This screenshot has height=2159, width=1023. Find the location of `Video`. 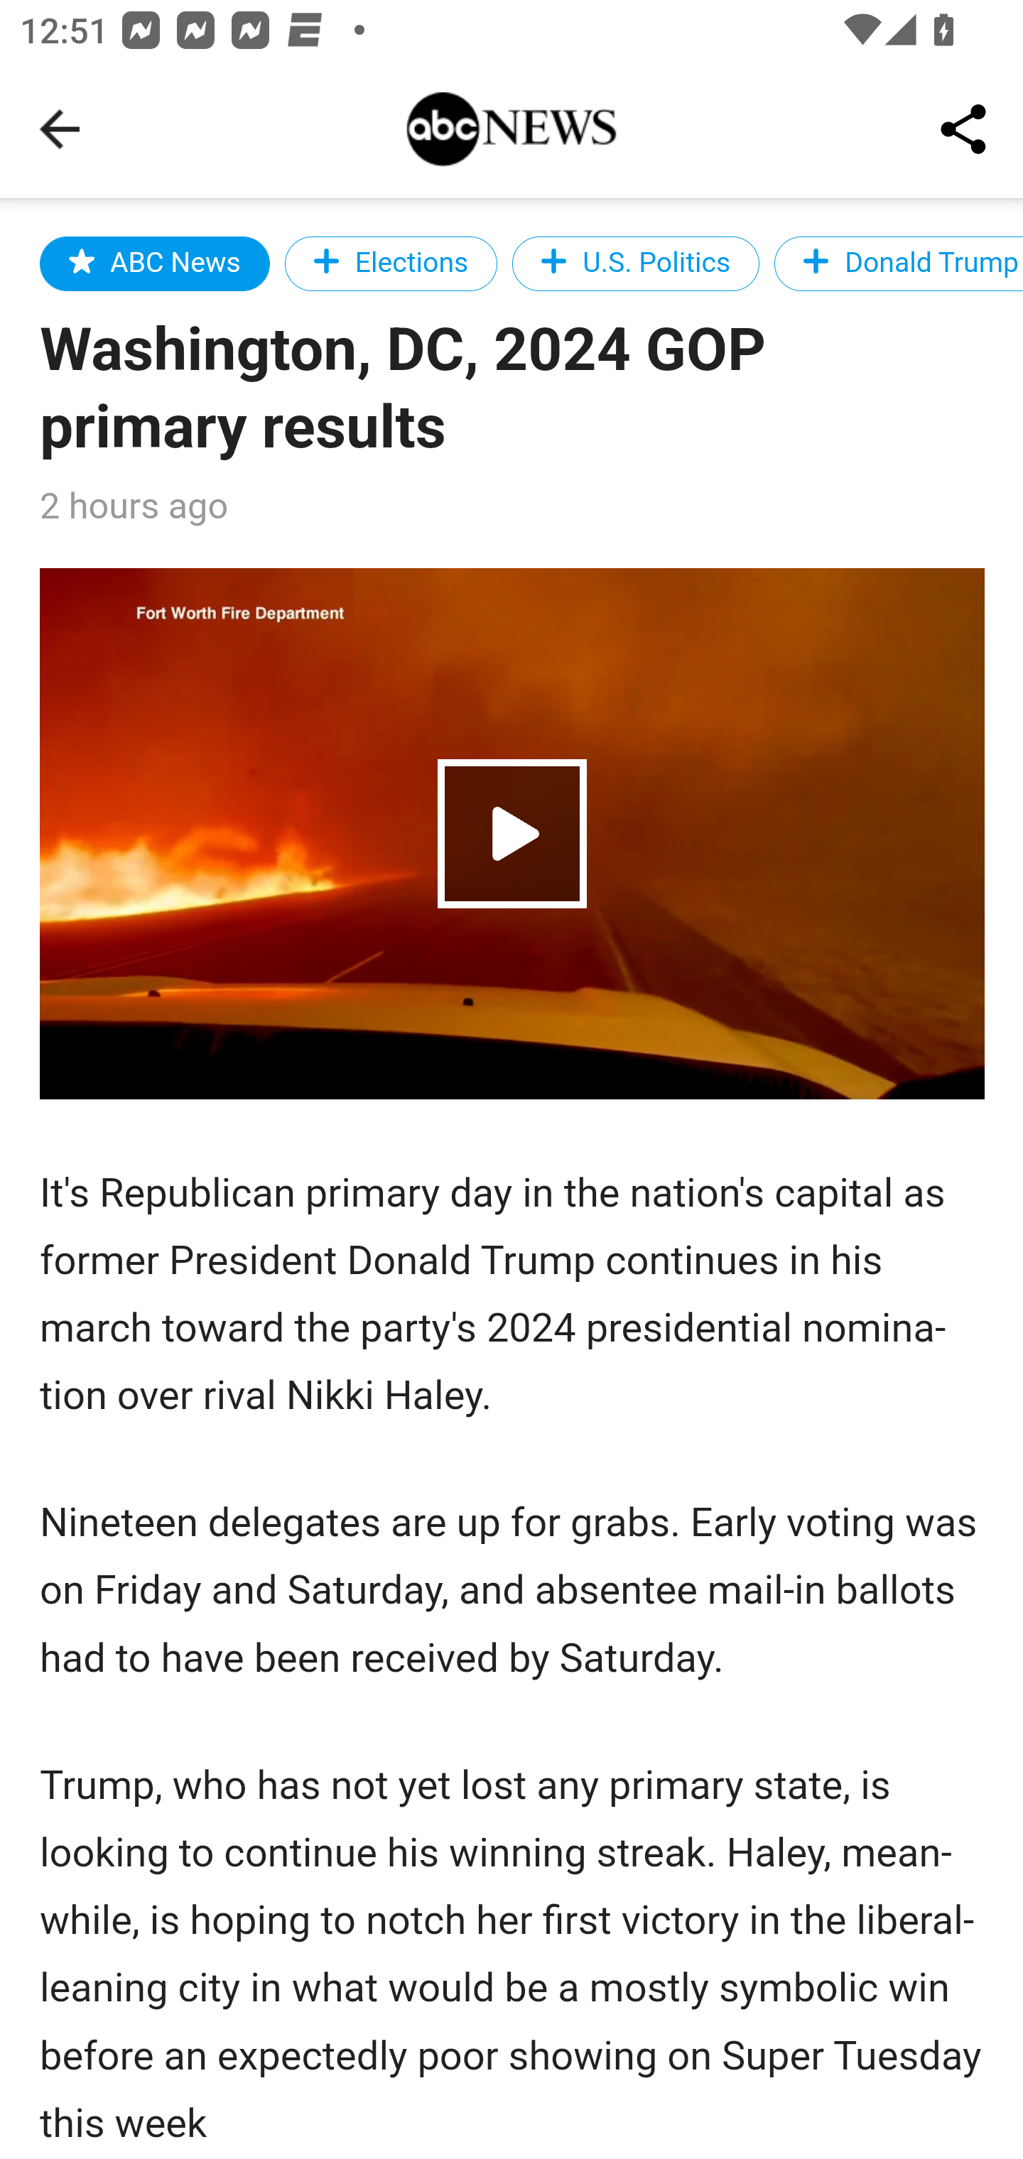

Video is located at coordinates (513, 833).